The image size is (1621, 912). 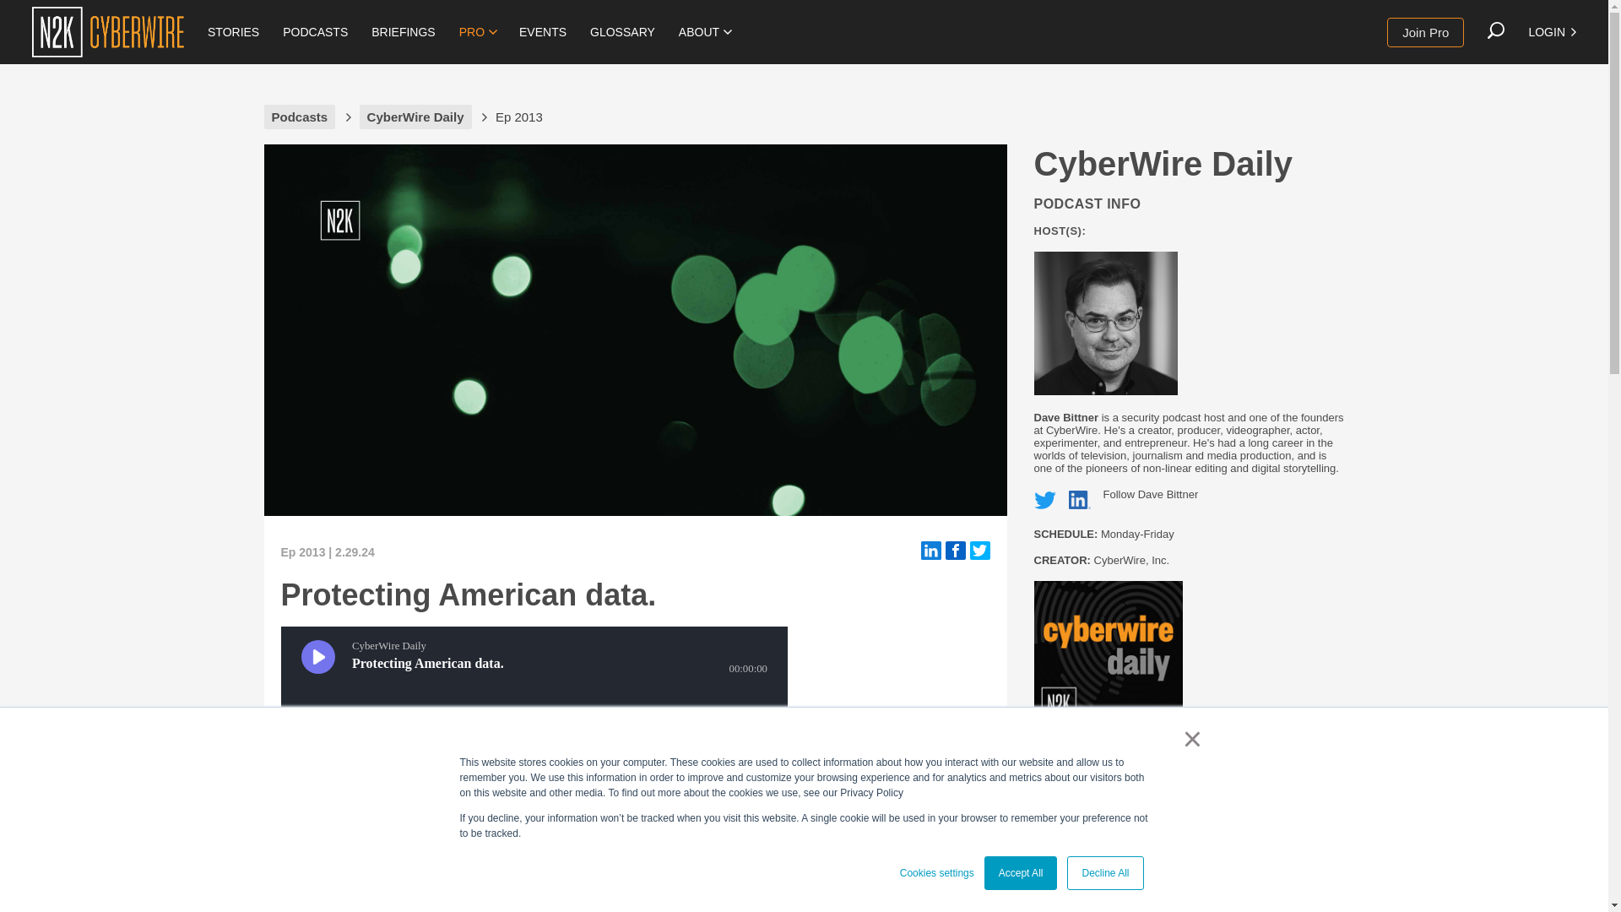 I want to click on Join Pro, so click(x=1425, y=32).